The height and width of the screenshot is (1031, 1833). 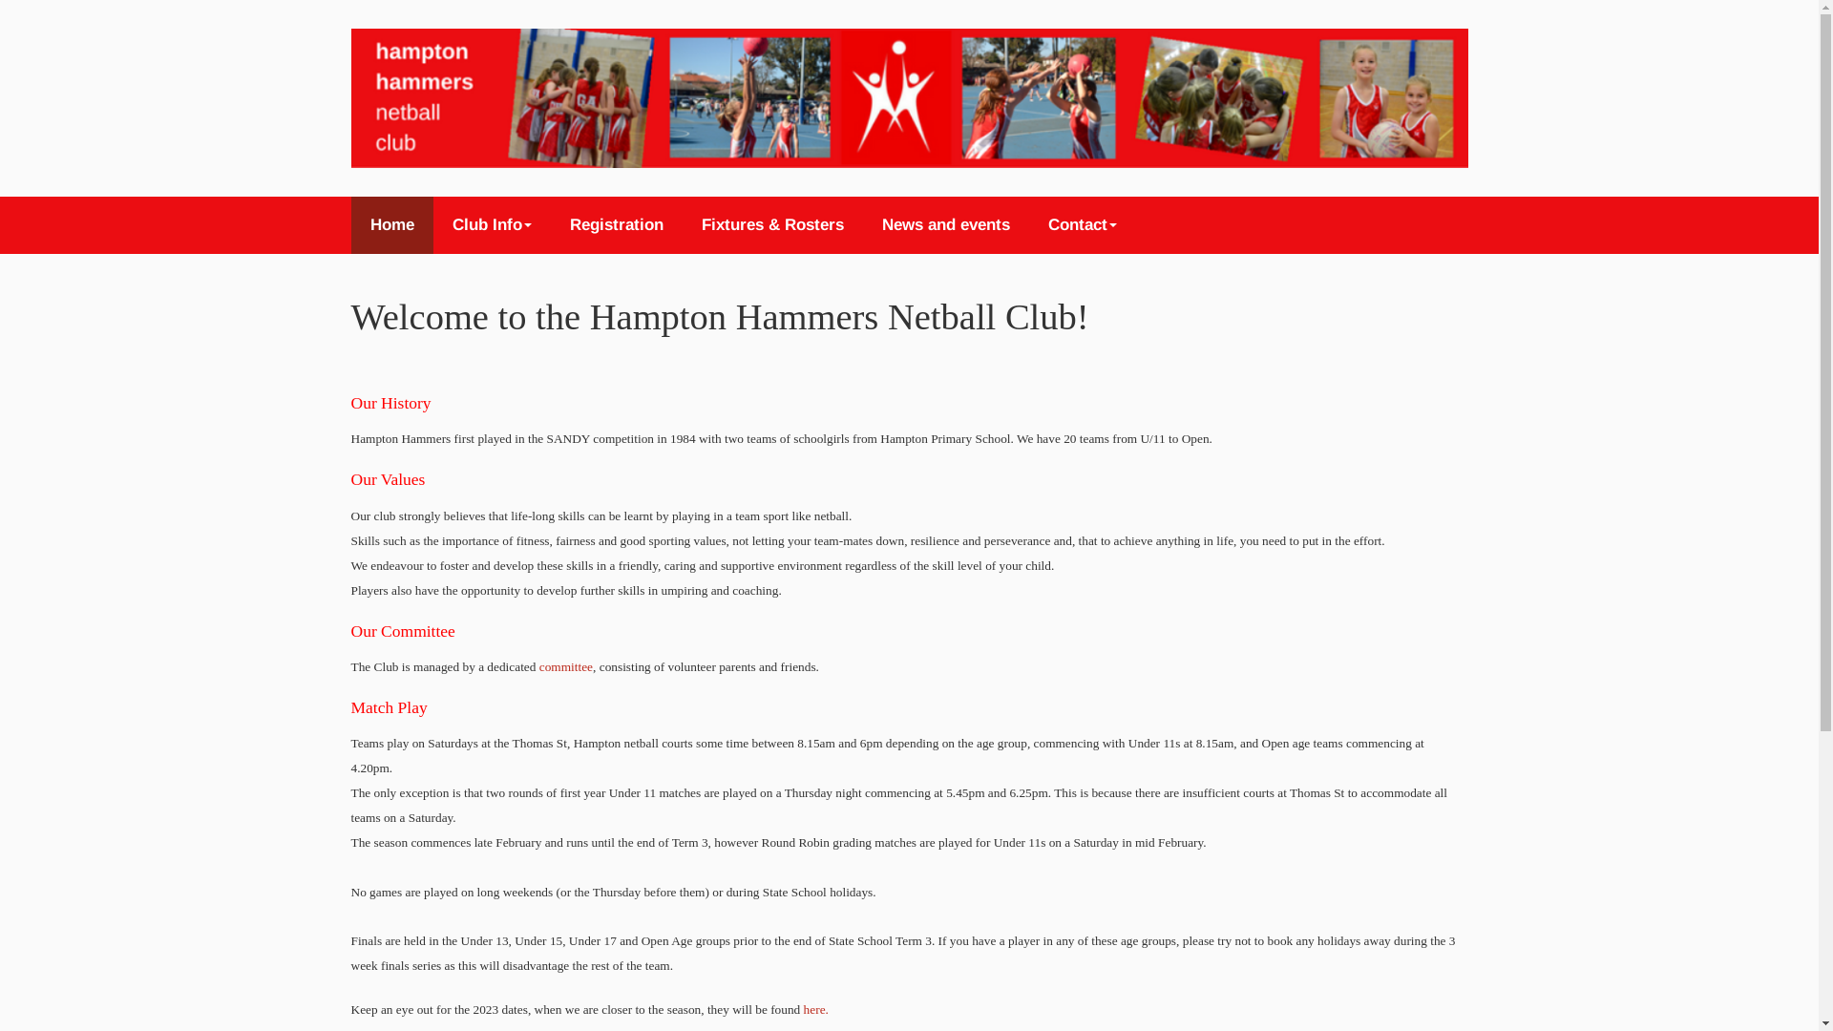 I want to click on Club Info, so click(x=493, y=225).